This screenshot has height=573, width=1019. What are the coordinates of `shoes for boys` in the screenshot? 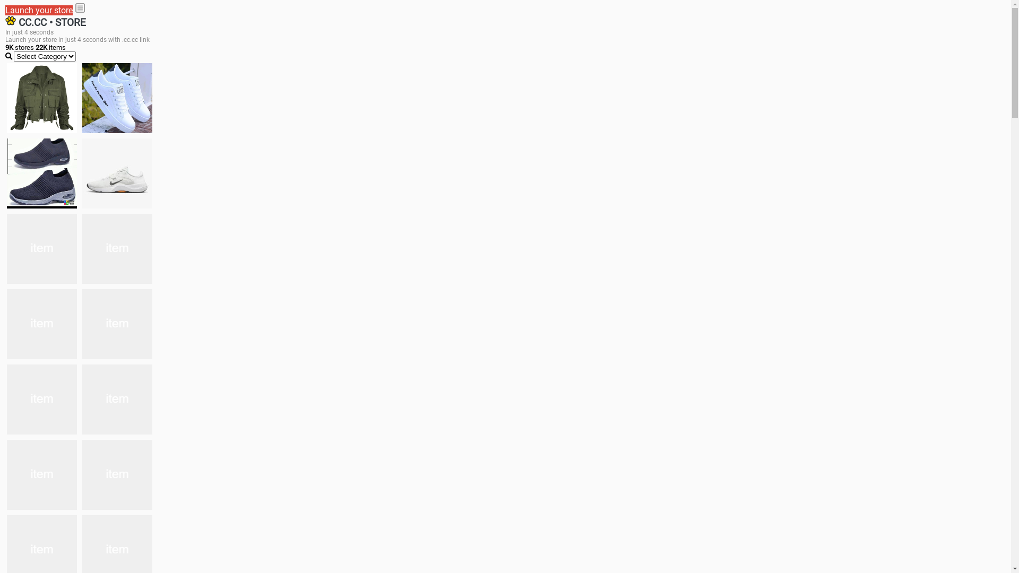 It's located at (42, 173).